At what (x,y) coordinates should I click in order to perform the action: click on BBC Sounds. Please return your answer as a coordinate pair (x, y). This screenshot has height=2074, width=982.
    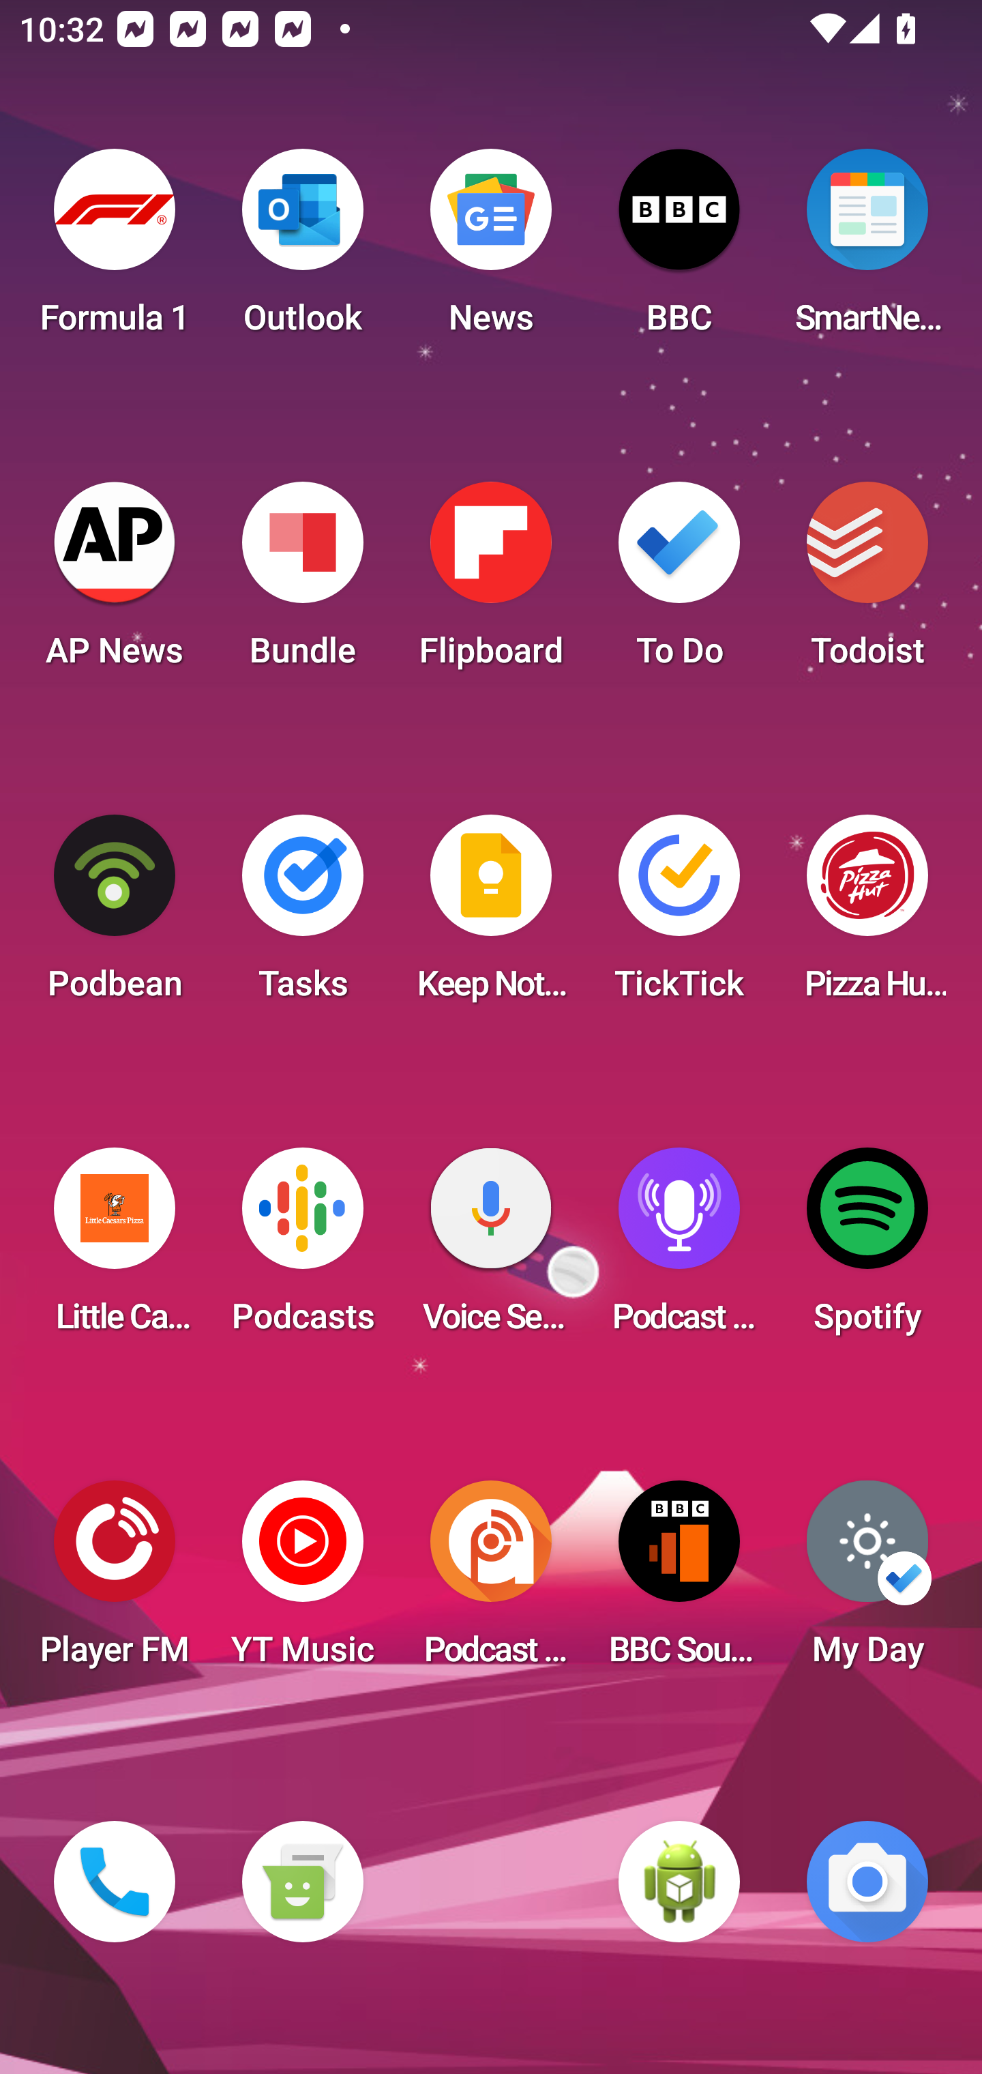
    Looking at the image, I should click on (679, 1581).